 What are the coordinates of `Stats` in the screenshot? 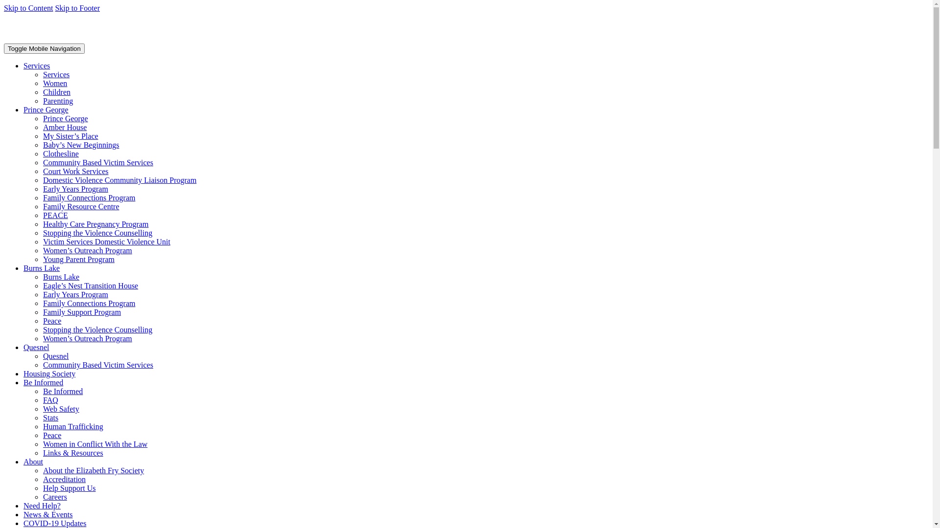 It's located at (51, 418).